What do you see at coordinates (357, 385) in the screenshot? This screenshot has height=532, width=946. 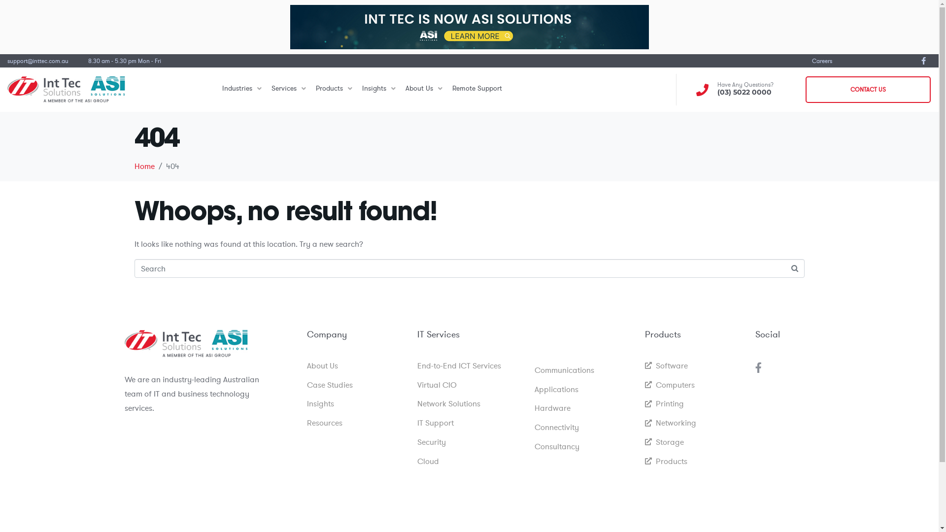 I see `Case Studies` at bounding box center [357, 385].